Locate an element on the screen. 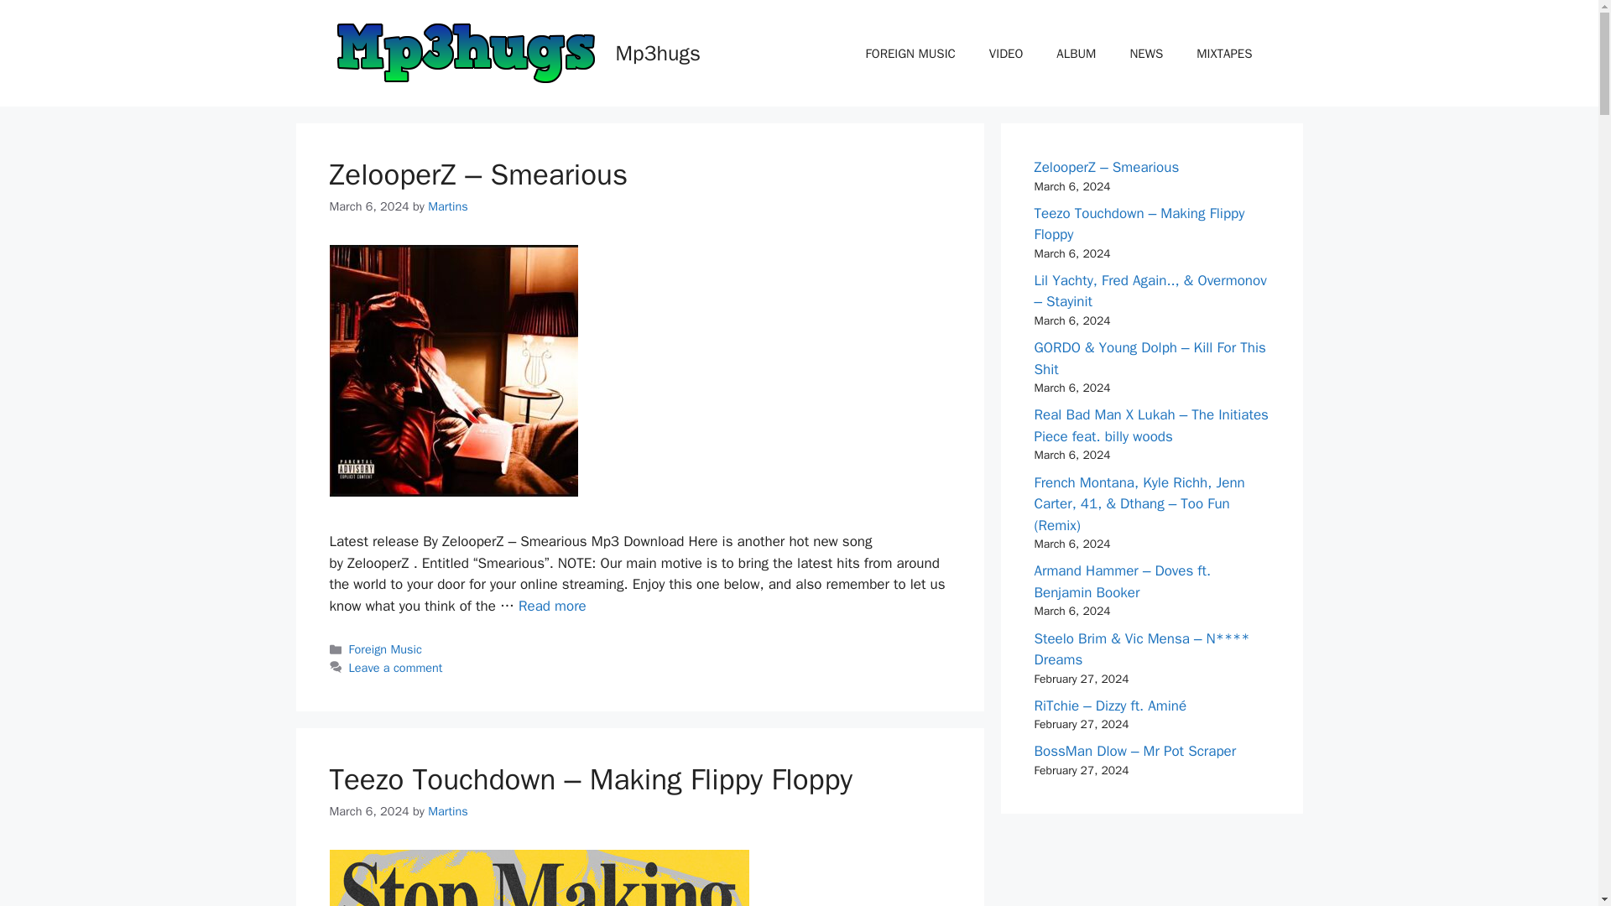  FOREIGN MUSIC is located at coordinates (910, 53).